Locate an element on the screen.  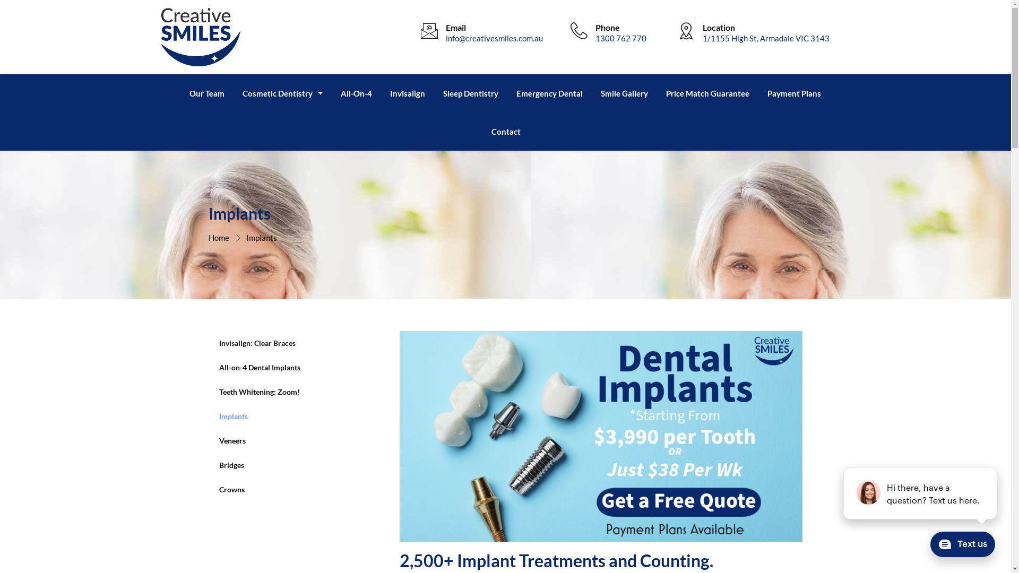
Crowns is located at coordinates (286, 490).